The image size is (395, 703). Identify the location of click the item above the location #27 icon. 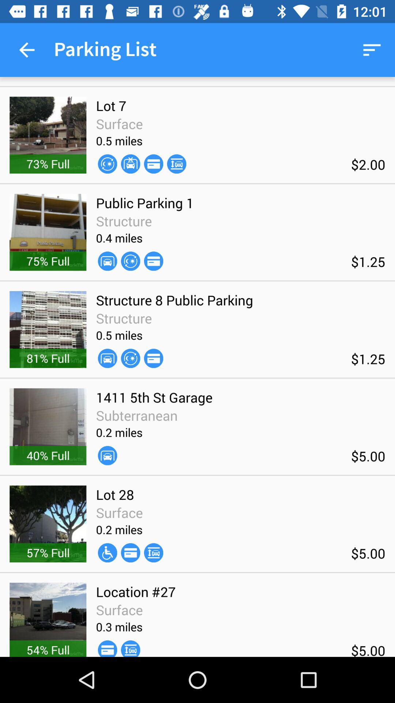
(108, 553).